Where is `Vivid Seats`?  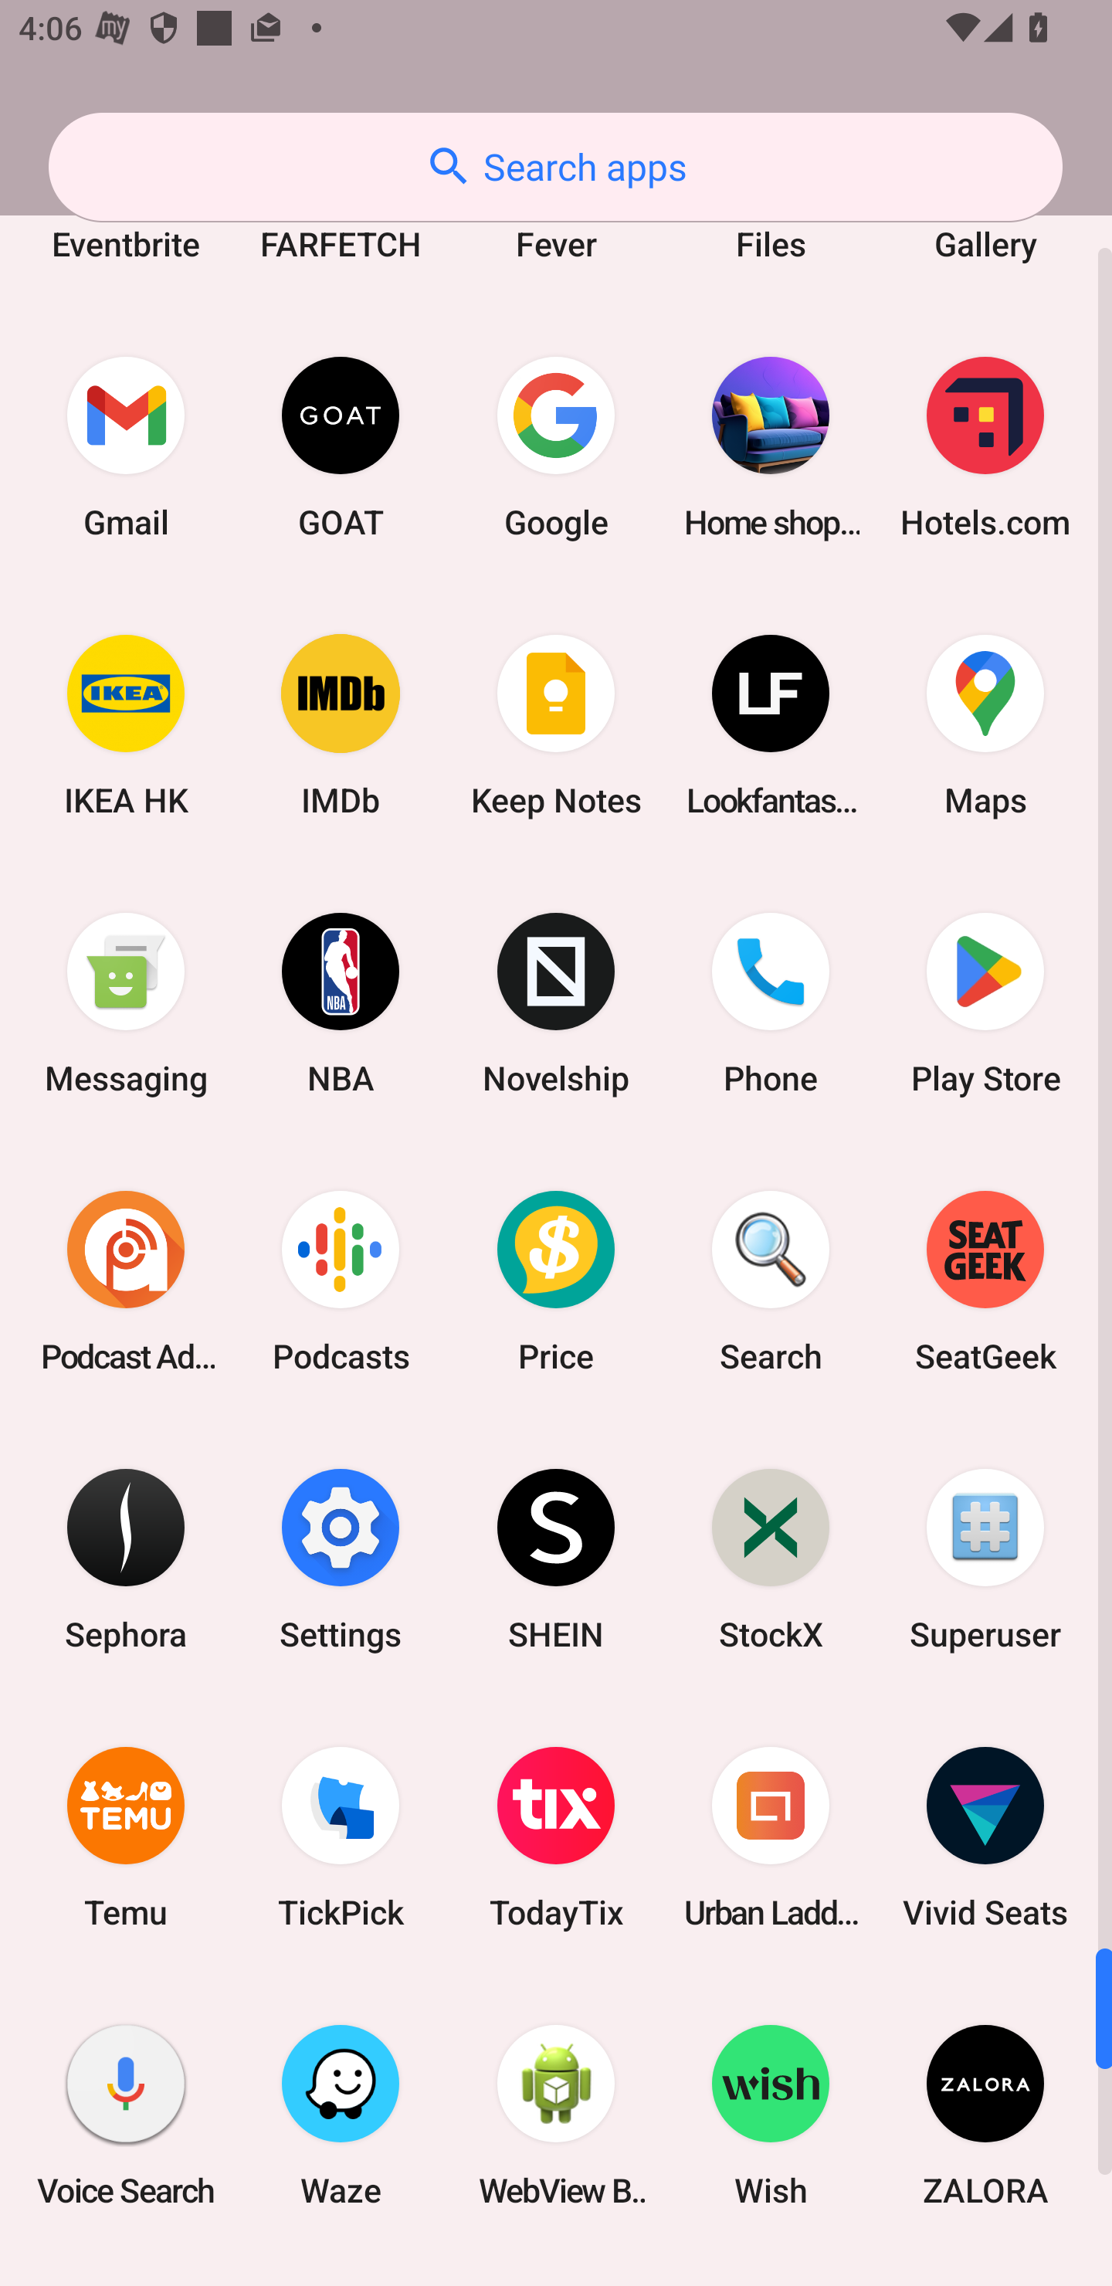 Vivid Seats is located at coordinates (985, 1838).